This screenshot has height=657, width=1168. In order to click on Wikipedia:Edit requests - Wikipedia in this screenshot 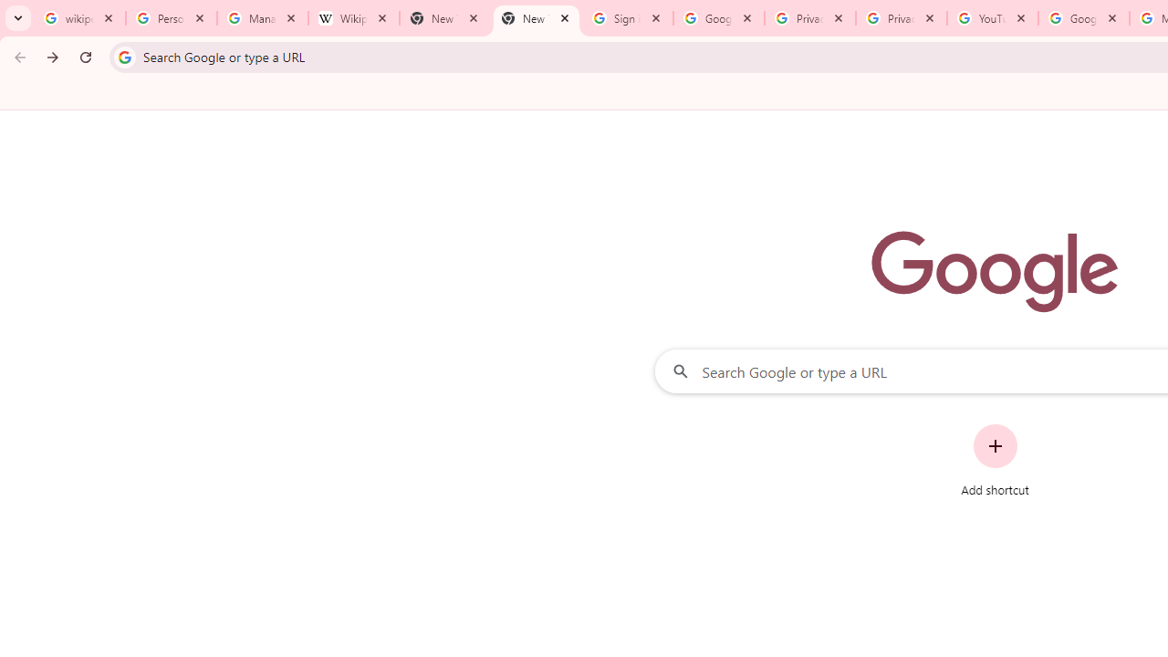, I will do `click(353, 18)`.